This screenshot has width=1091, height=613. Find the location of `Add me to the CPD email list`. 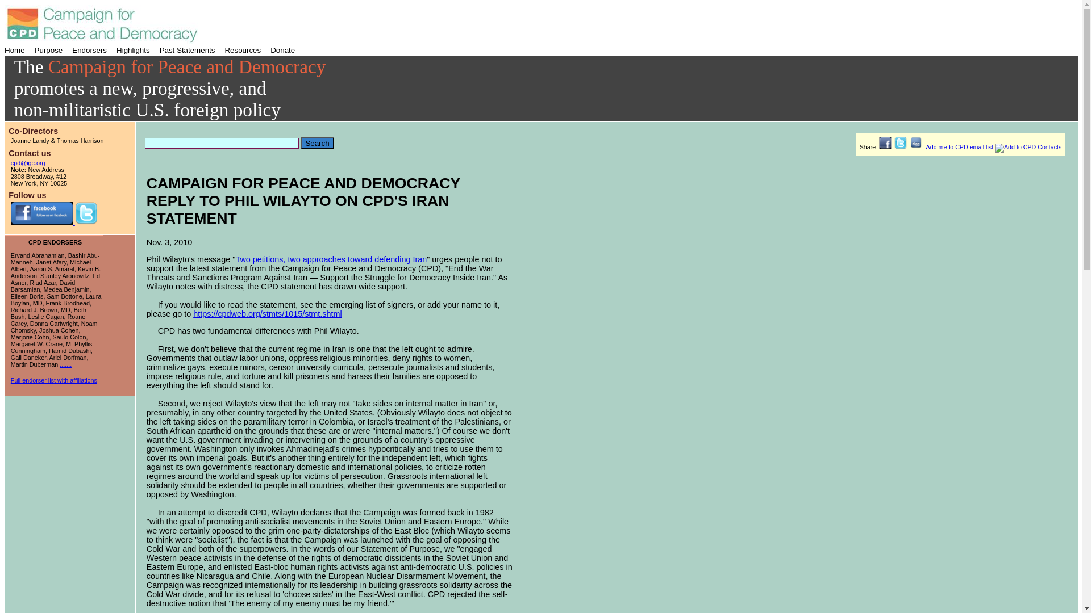

Add me to the CPD email list is located at coordinates (994, 146).